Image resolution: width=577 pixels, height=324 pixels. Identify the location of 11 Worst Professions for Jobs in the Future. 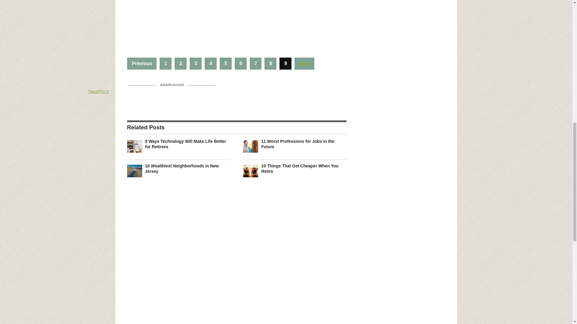
(298, 144).